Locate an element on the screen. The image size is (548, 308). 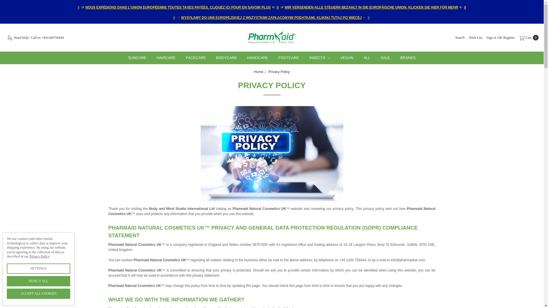
BODYCARE is located at coordinates (227, 58).